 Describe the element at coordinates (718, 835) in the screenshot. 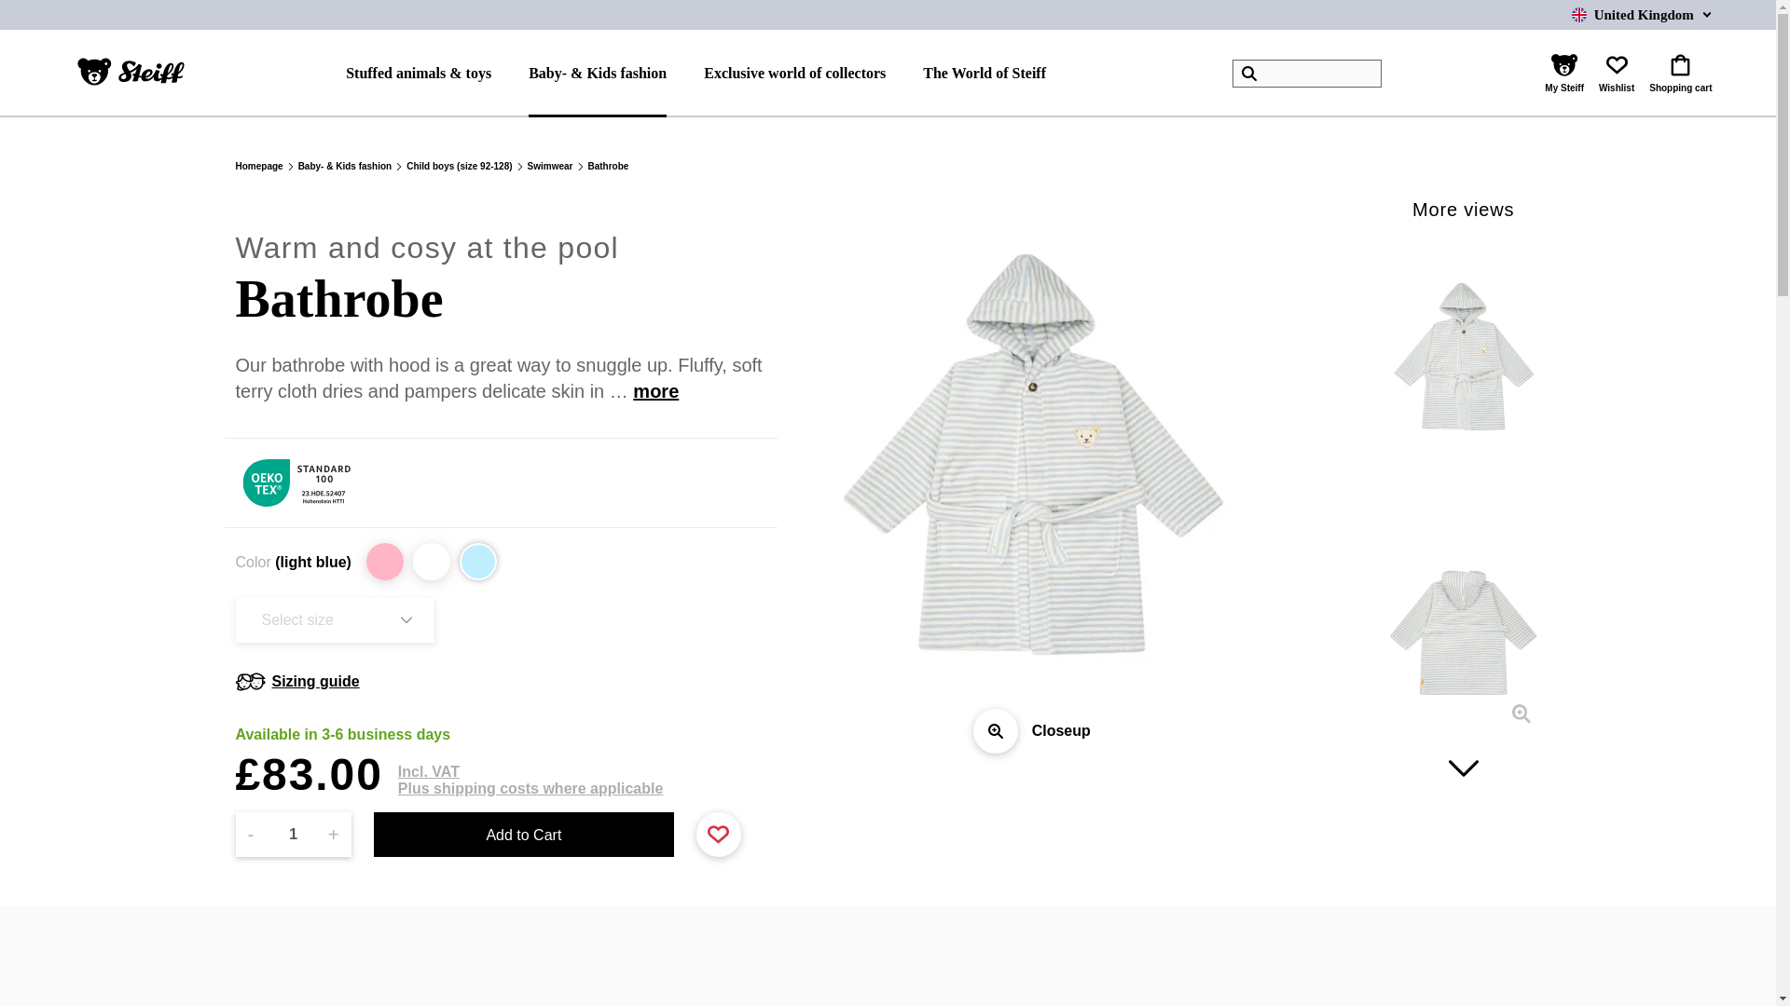

I see `Add to favorite` at that location.